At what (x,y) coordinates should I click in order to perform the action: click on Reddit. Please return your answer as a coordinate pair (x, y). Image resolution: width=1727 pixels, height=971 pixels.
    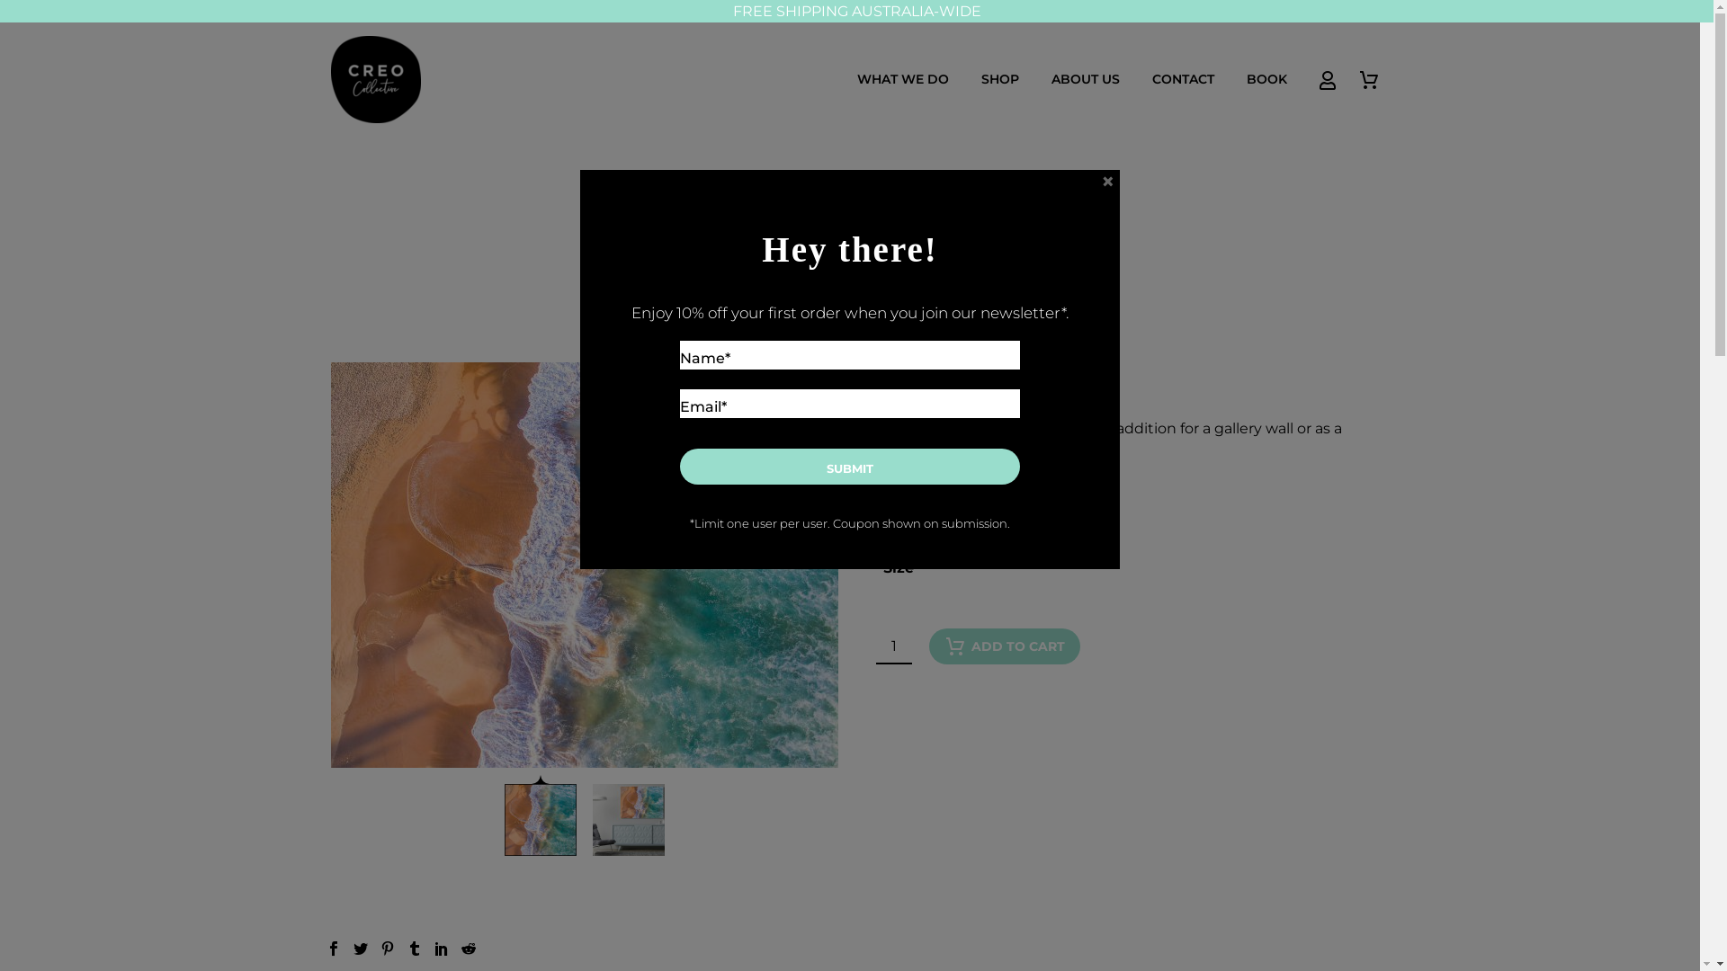
    Looking at the image, I should click on (468, 948).